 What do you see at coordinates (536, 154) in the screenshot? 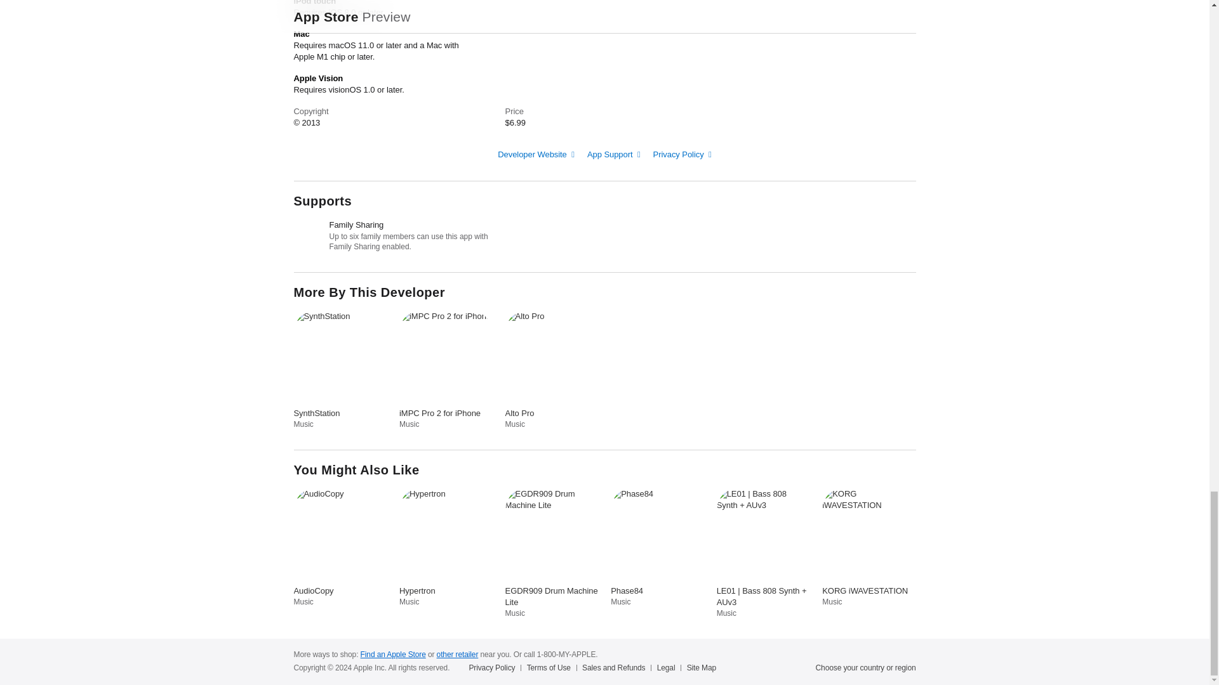
I see `Developer Website` at bounding box center [536, 154].